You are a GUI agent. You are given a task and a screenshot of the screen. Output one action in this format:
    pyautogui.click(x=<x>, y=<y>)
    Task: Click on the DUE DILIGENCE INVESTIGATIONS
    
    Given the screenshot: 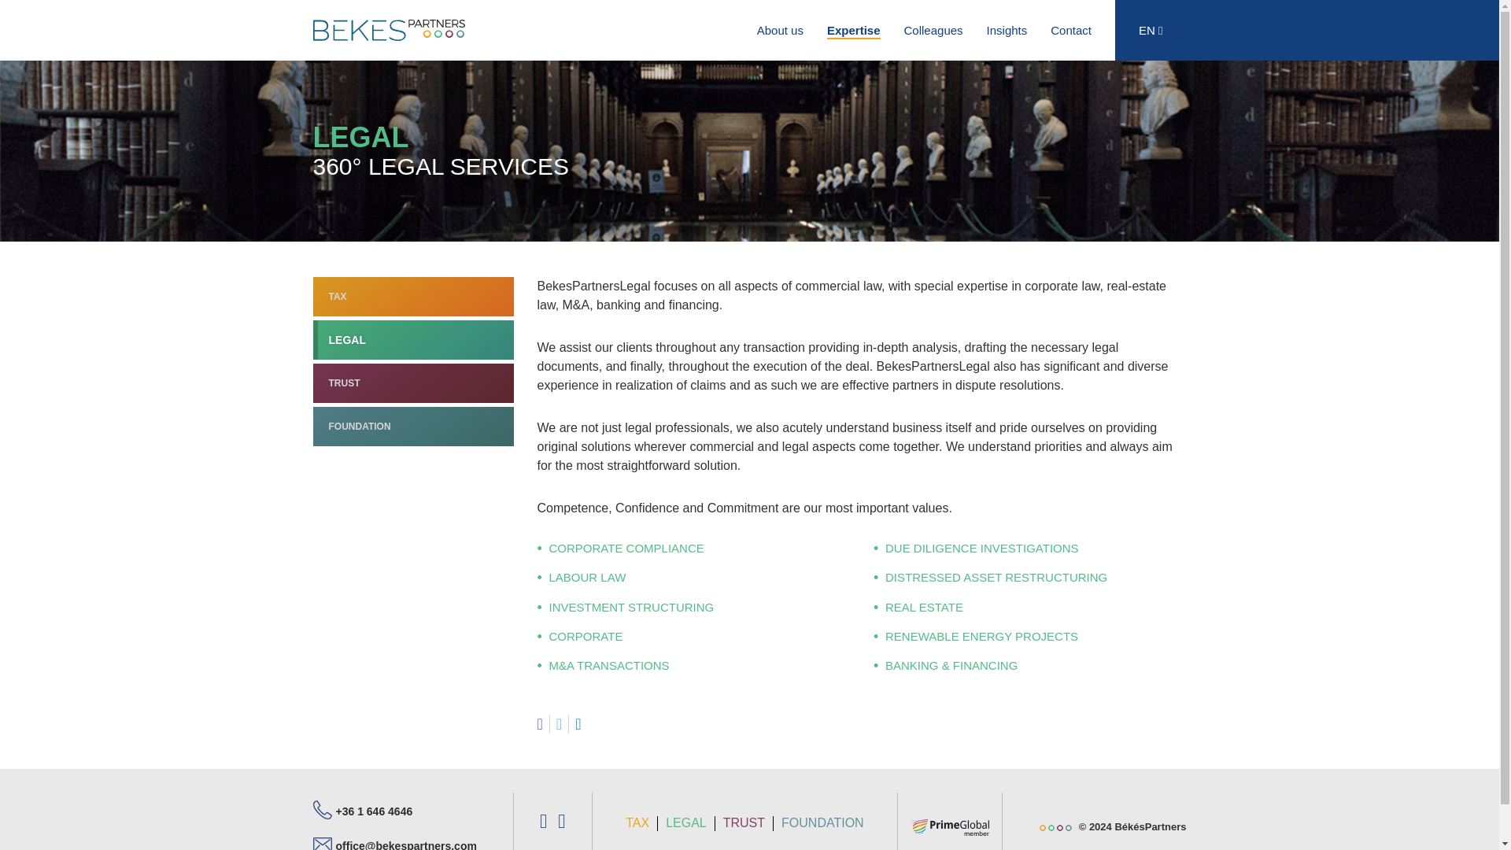 What is the action you would take?
    pyautogui.click(x=982, y=548)
    